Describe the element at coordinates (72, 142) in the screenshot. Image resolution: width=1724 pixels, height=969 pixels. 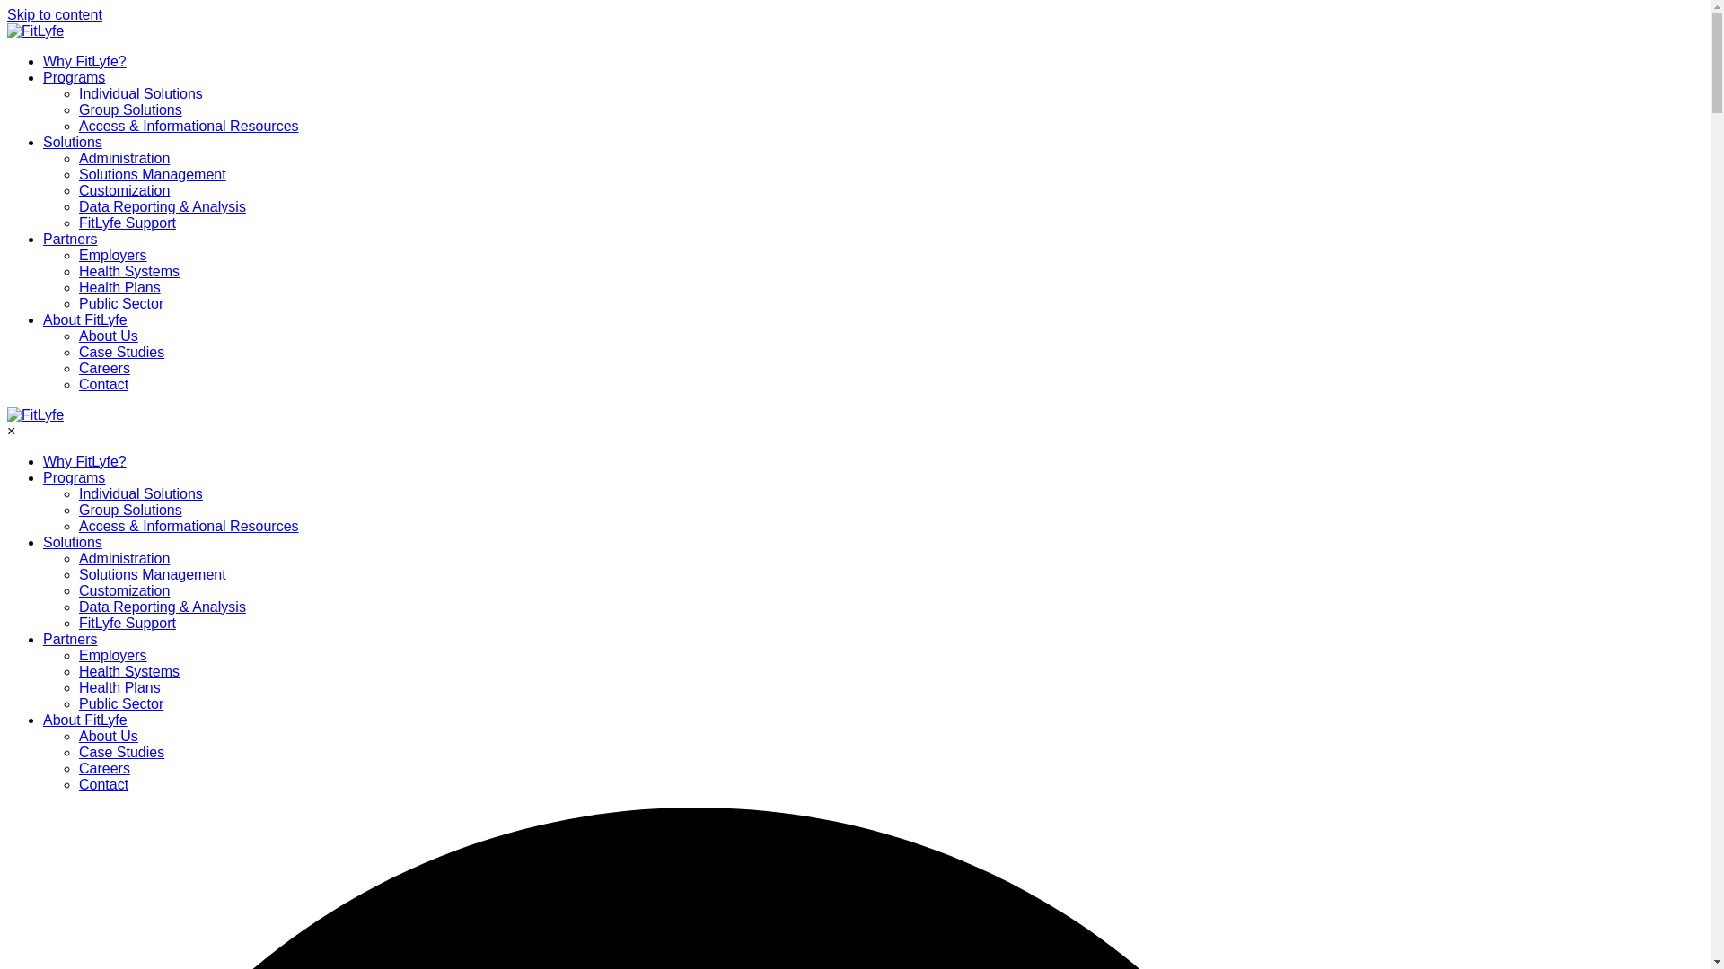
I see `Solutions` at that location.